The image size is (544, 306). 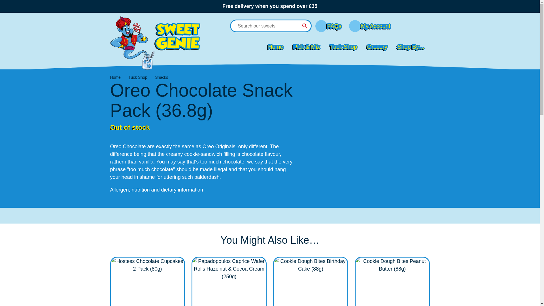 I want to click on FAQs, so click(x=328, y=26).